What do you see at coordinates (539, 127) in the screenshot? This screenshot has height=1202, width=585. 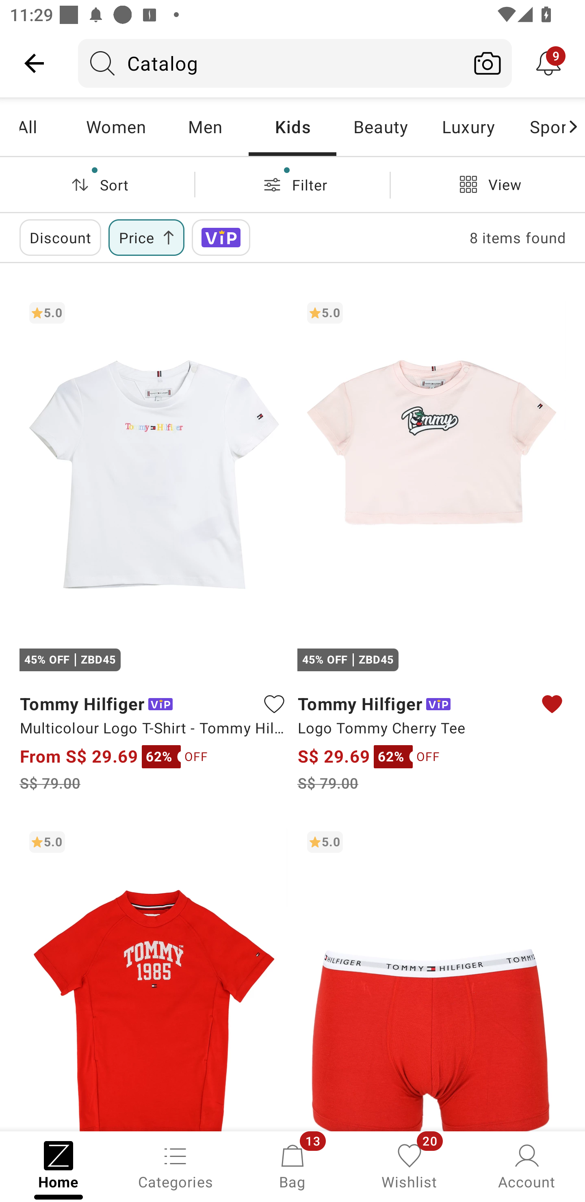 I see `Sports` at bounding box center [539, 127].